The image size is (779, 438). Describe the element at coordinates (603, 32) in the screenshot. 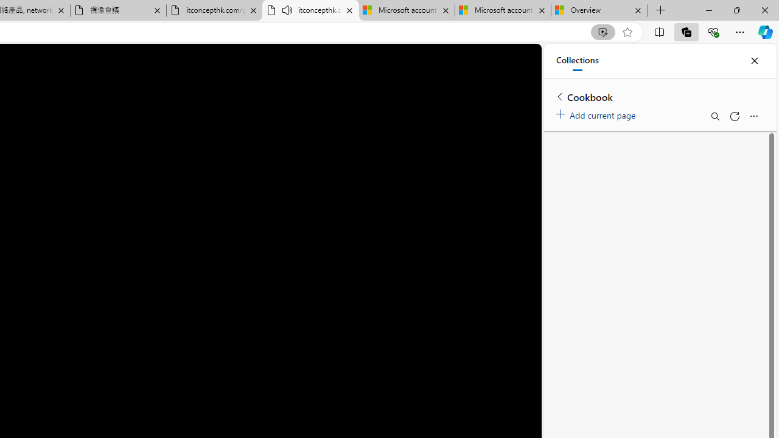

I see `Enhance video` at that location.